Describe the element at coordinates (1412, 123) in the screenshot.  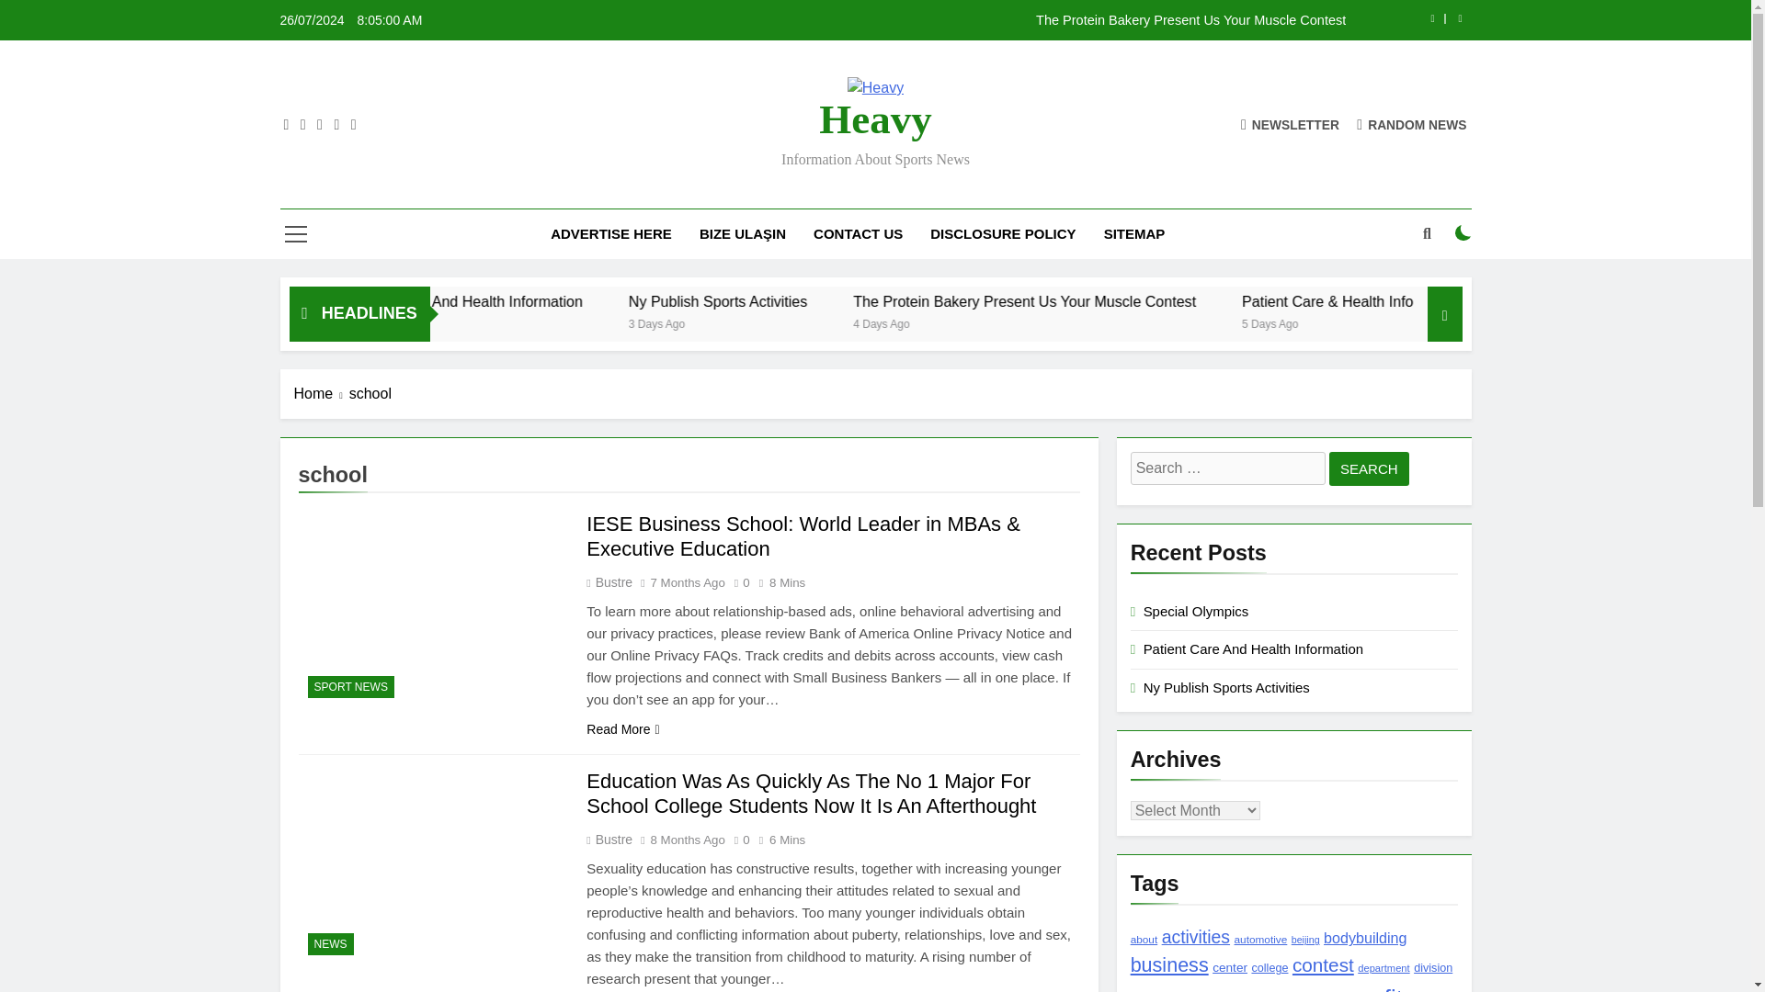
I see `RANDOM NEWS` at that location.